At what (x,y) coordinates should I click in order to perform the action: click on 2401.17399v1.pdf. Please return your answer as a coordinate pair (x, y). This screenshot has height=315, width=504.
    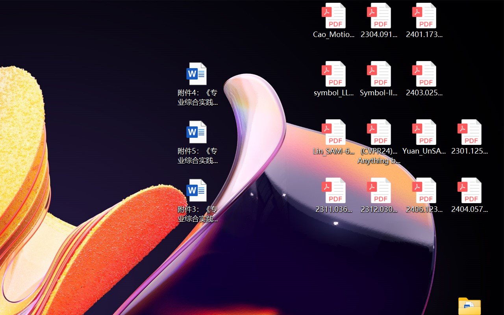
    Looking at the image, I should click on (424, 20).